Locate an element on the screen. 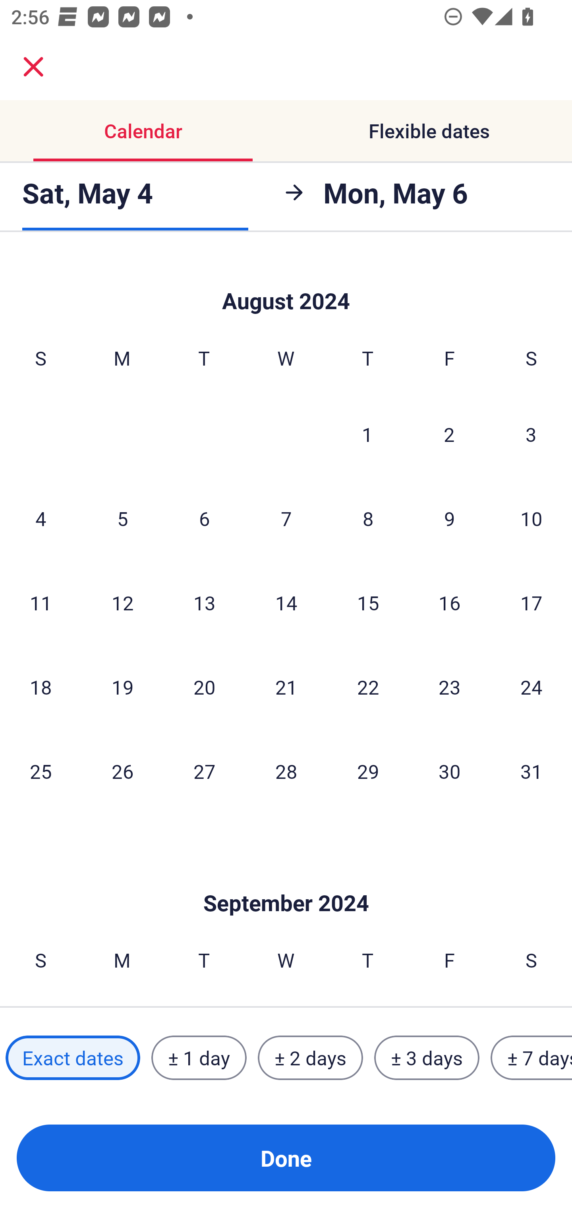 The height and width of the screenshot is (1208, 572). 11 Sunday, August 11, 2024 is located at coordinates (41, 602).